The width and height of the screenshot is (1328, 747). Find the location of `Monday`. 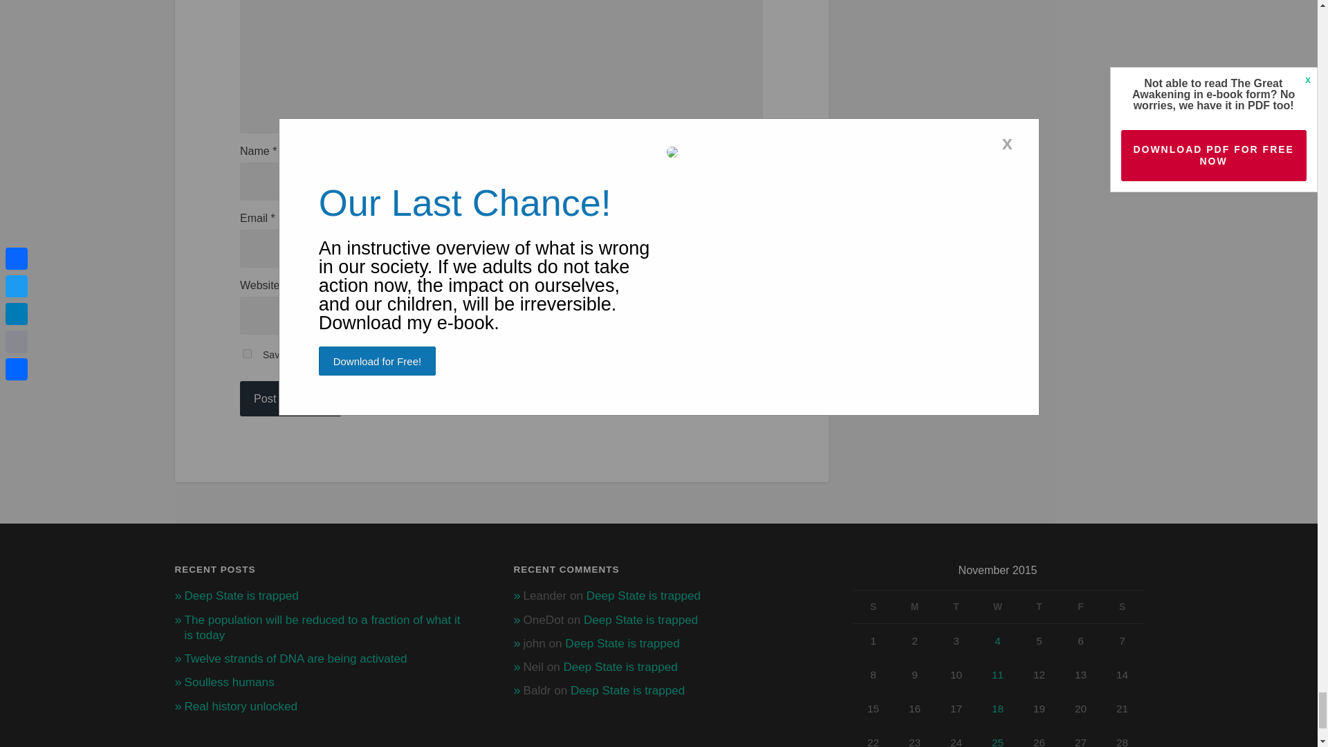

Monday is located at coordinates (914, 606).